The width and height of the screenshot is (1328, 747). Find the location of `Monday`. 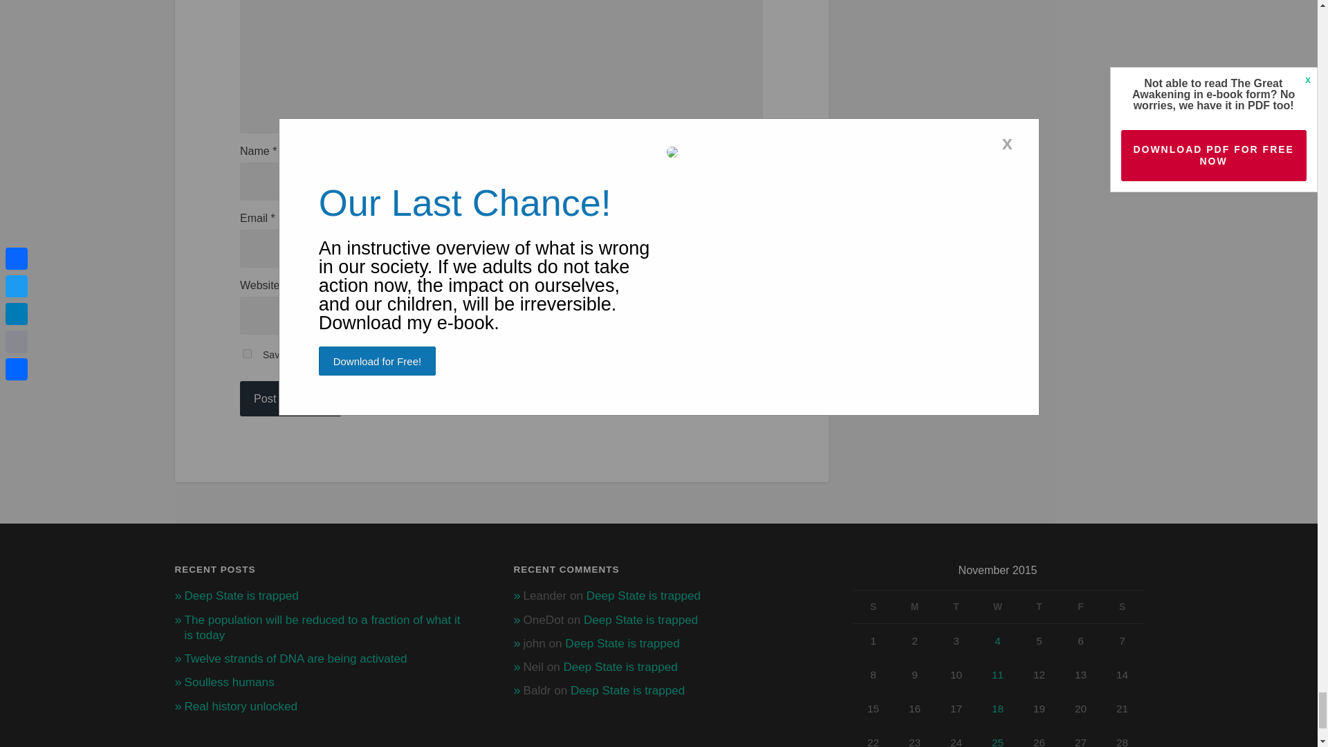

Monday is located at coordinates (914, 606).